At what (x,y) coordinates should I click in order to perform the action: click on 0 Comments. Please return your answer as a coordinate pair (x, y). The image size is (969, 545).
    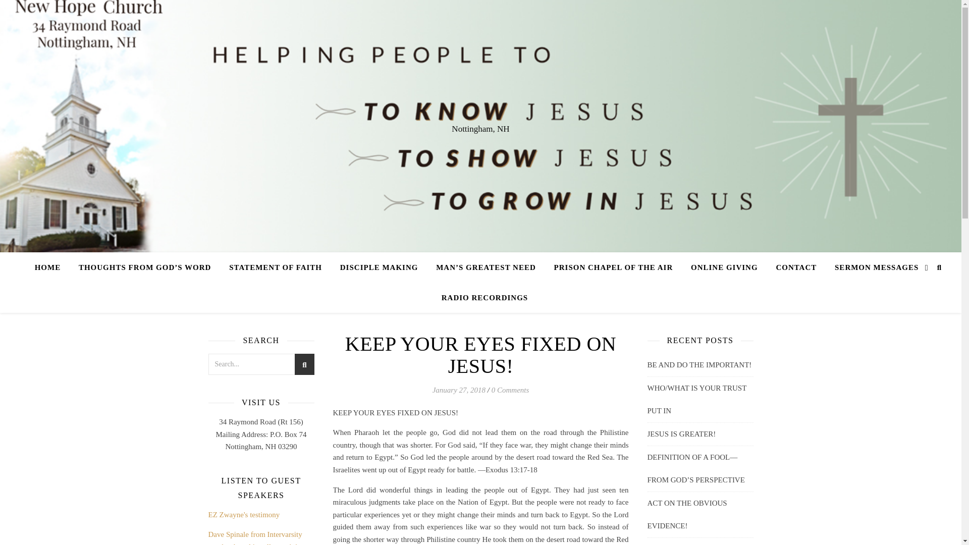
    Looking at the image, I should click on (510, 390).